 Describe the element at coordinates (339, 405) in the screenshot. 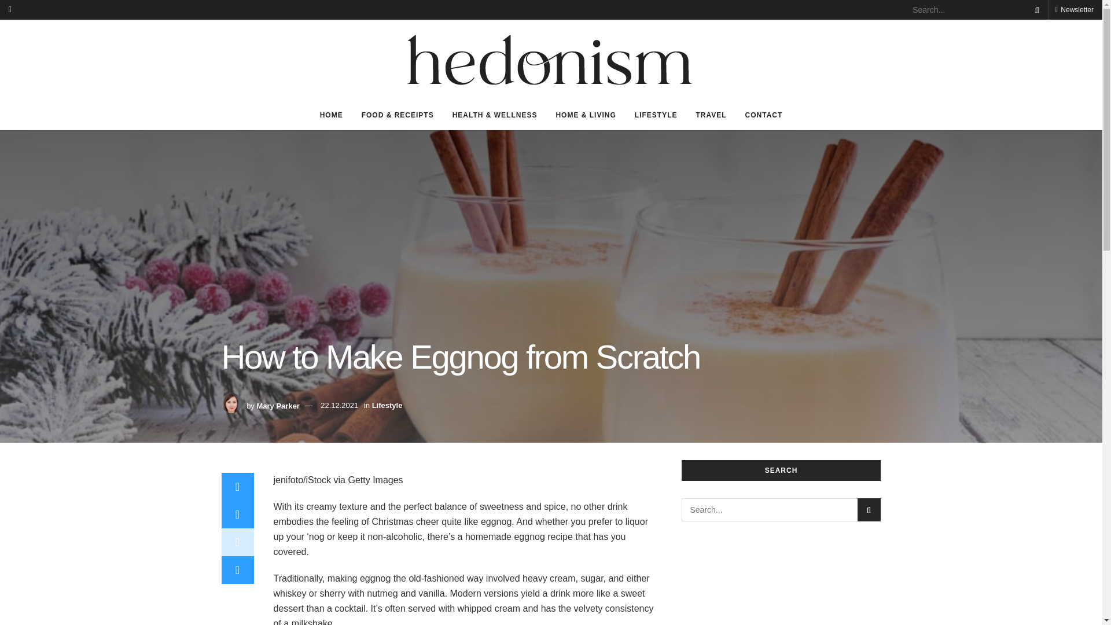

I see `22.12.2021` at that location.